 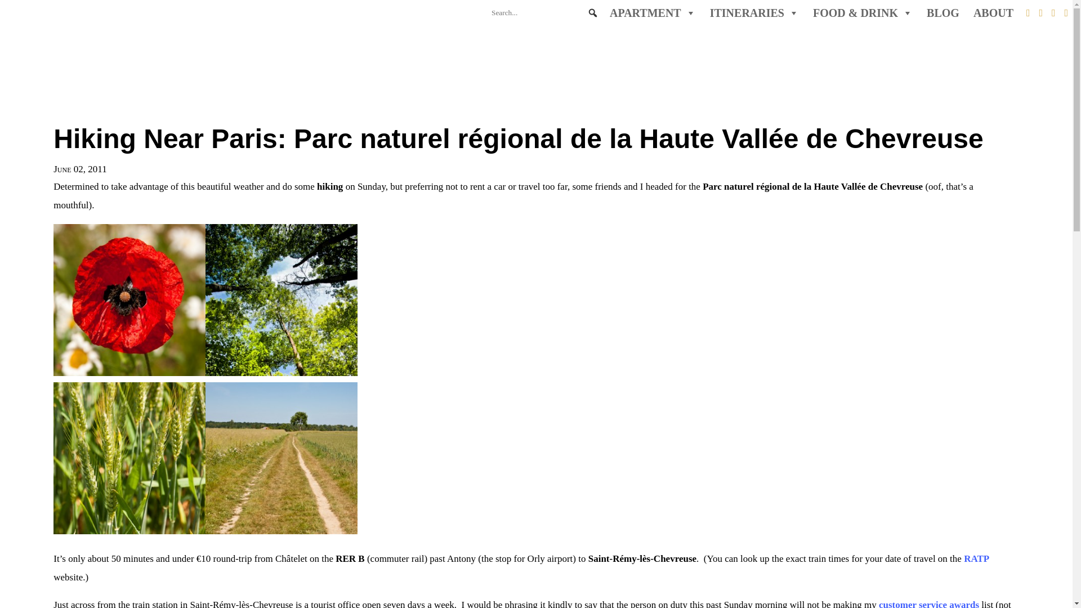 I want to click on ITINERARIES, so click(x=754, y=14).